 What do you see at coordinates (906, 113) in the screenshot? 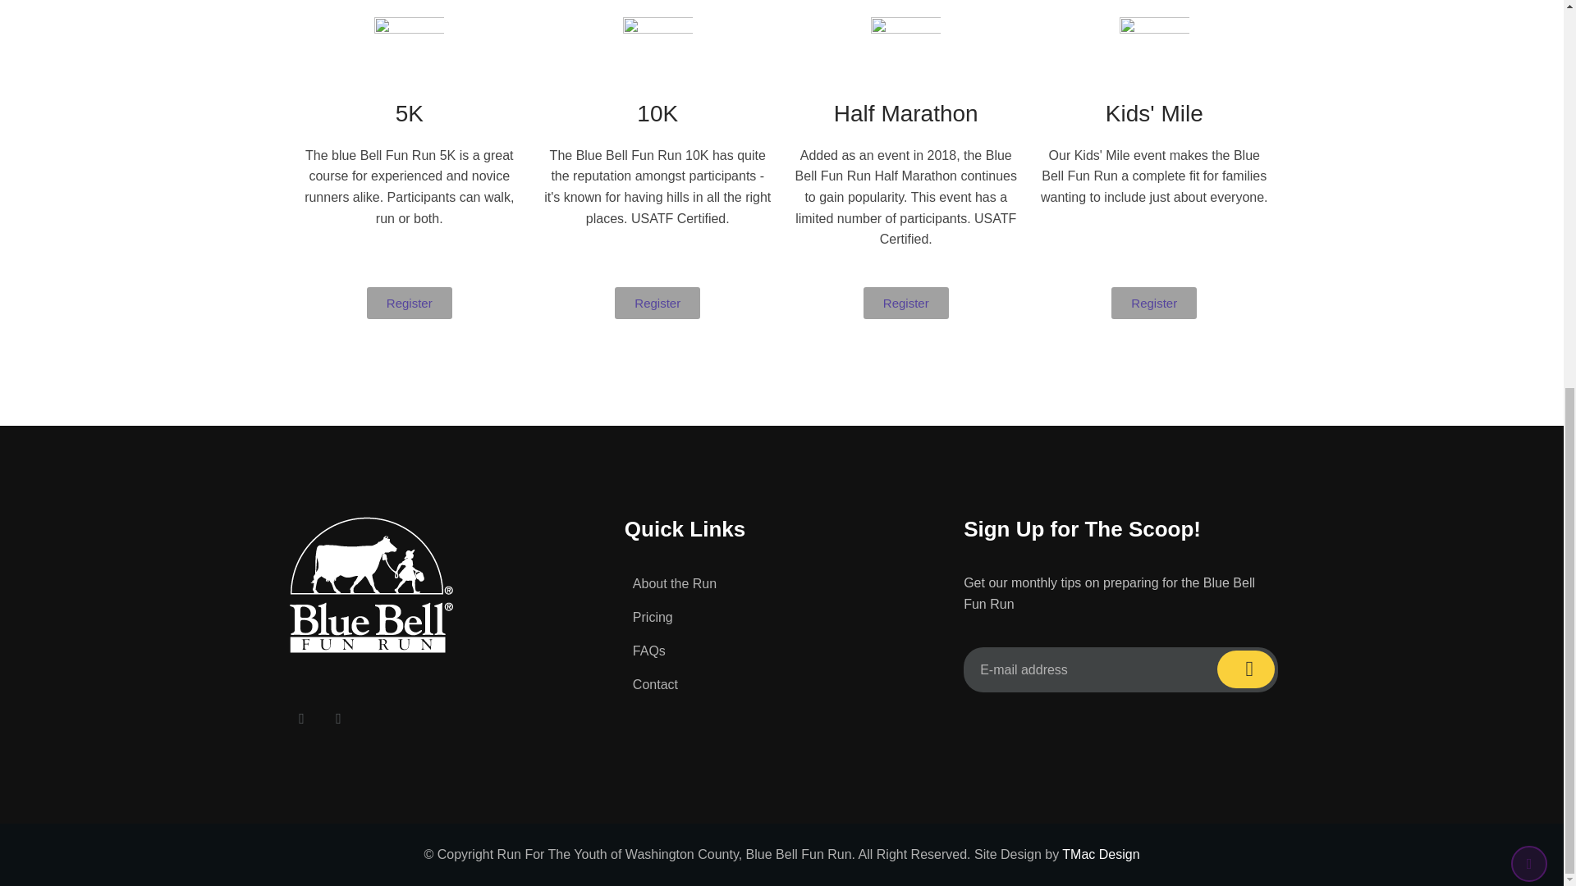
I see `Half Marathon` at bounding box center [906, 113].